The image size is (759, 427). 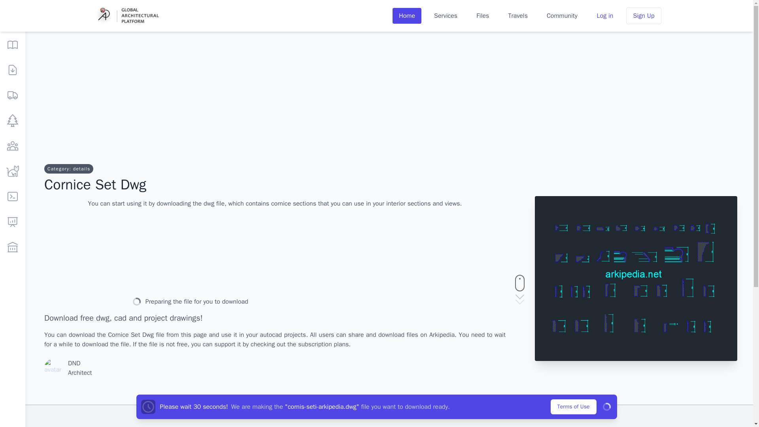 What do you see at coordinates (606, 406) in the screenshot?
I see `Ok` at bounding box center [606, 406].